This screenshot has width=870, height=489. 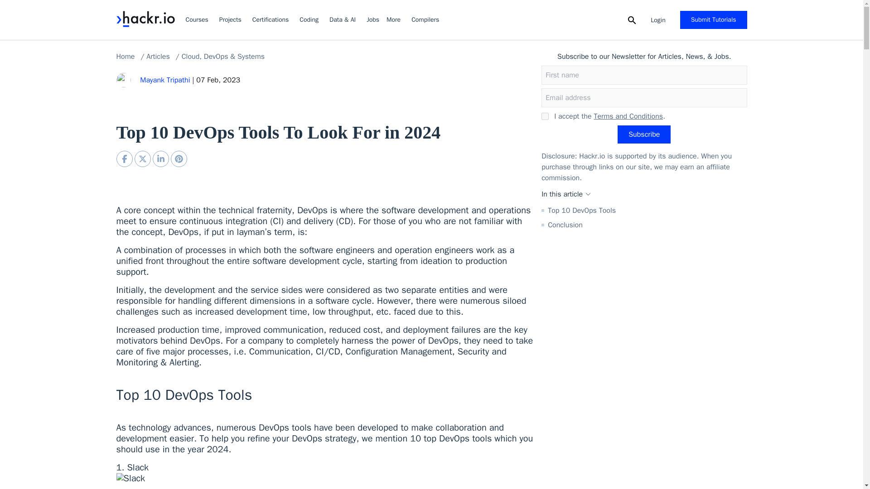 I want to click on Top 10 DevOps Tools To Look For in 2024, so click(x=124, y=158).